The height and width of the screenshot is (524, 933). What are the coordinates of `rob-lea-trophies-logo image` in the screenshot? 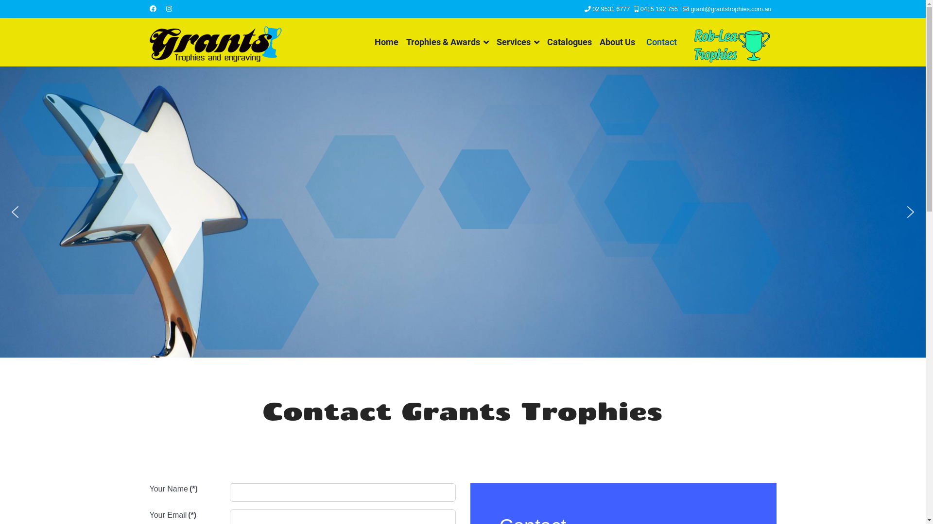 It's located at (732, 45).